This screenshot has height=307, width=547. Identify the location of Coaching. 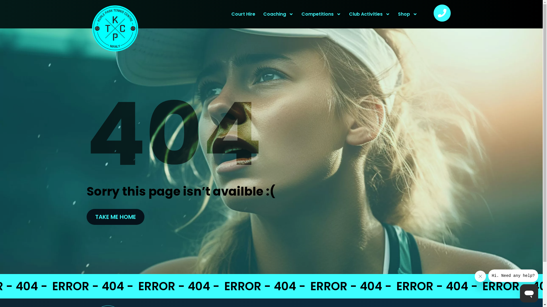
(278, 14).